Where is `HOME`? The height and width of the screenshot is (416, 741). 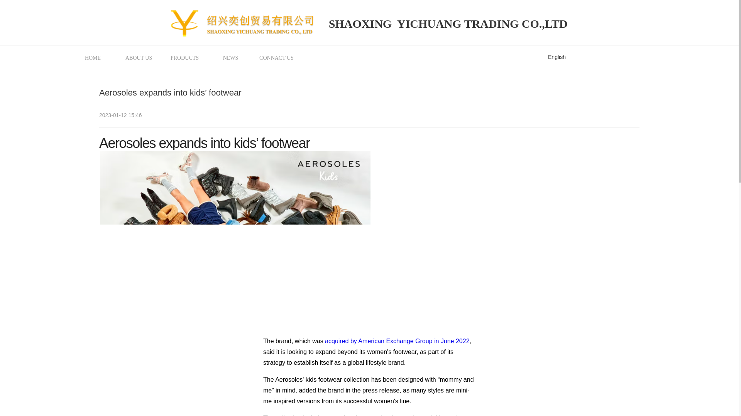 HOME is located at coordinates (93, 57).